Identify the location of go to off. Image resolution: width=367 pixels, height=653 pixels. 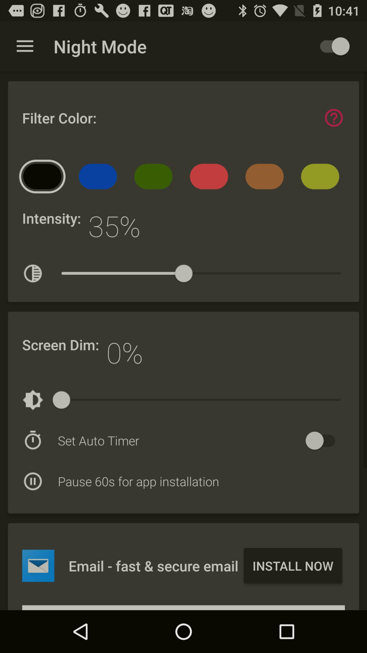
(324, 441).